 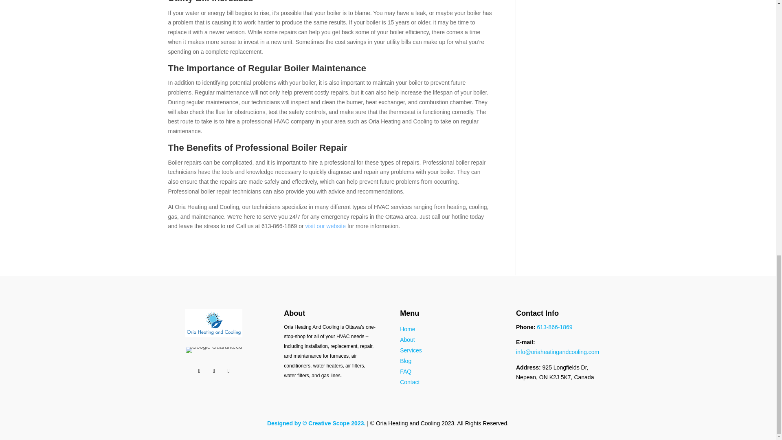 I want to click on Google-Guaranteed, so click(x=214, y=350).